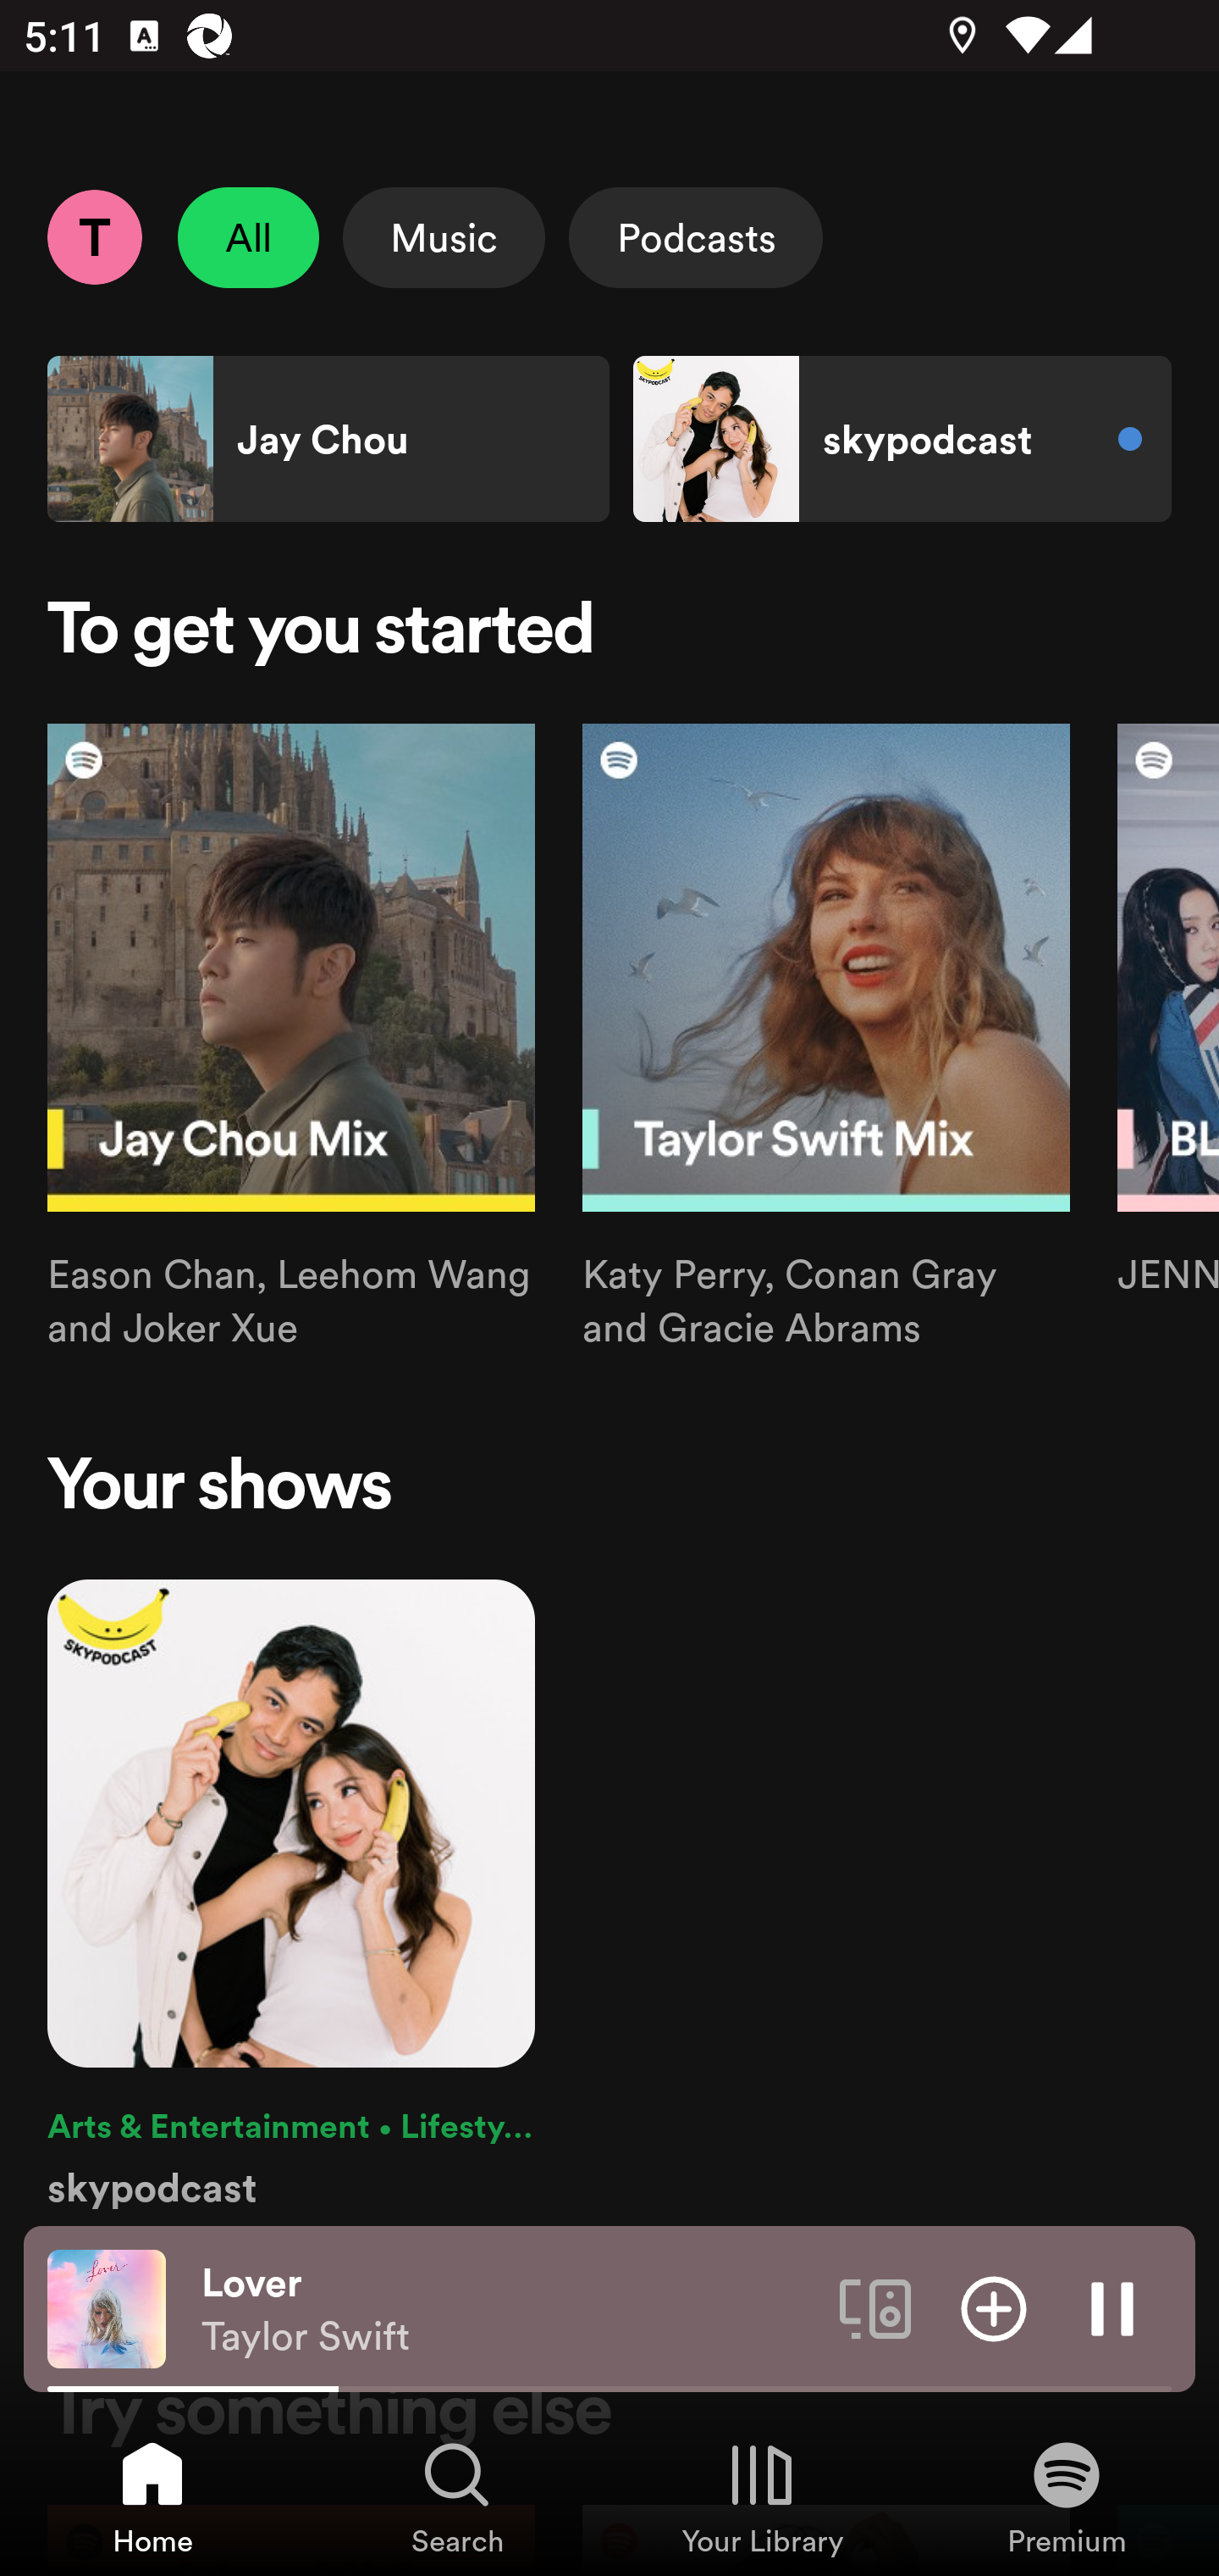  I want to click on Jay Chou Shortcut Jay Chou, so click(328, 439).